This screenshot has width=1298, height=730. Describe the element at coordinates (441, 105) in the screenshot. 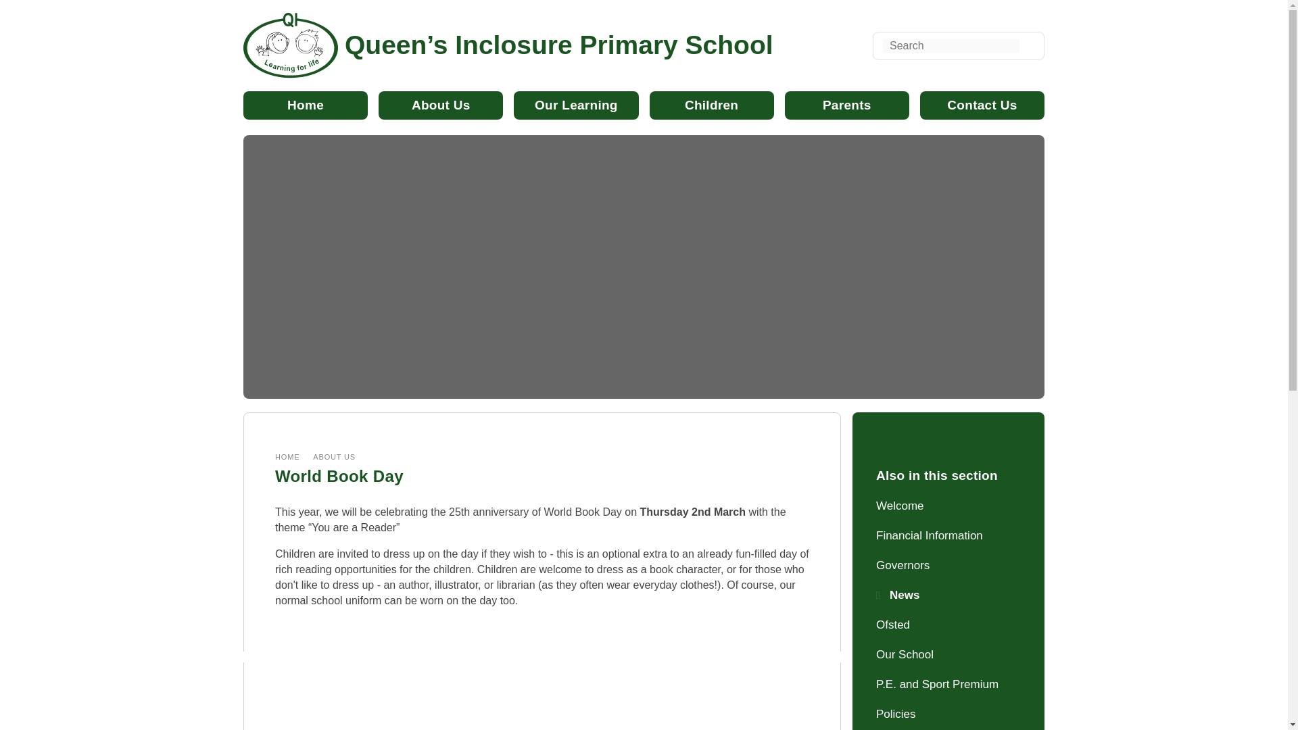

I see `About Us` at that location.